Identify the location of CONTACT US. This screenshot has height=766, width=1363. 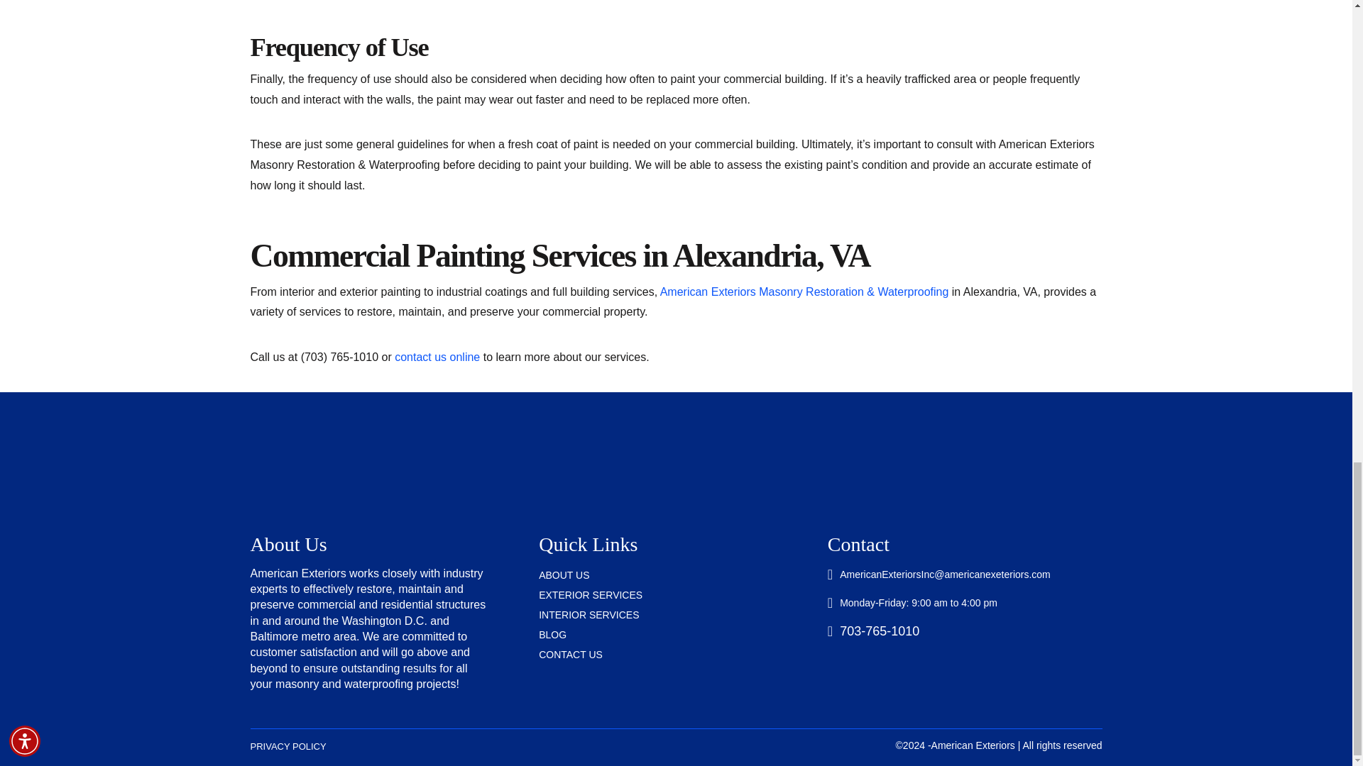
(676, 655).